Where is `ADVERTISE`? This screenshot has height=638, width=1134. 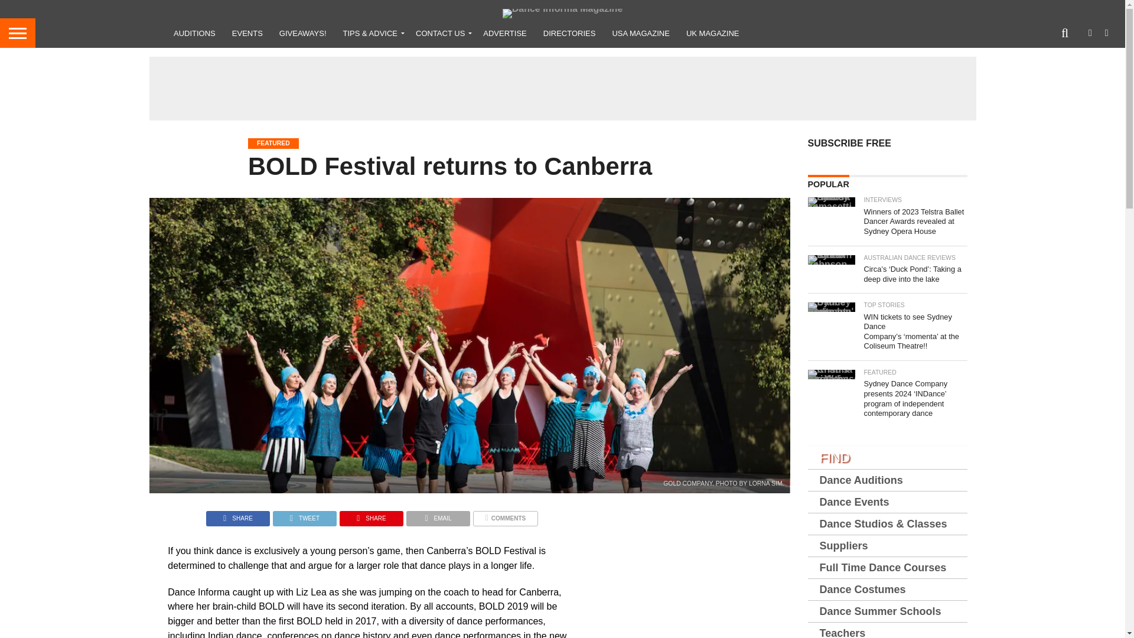 ADVERTISE is located at coordinates (504, 33).